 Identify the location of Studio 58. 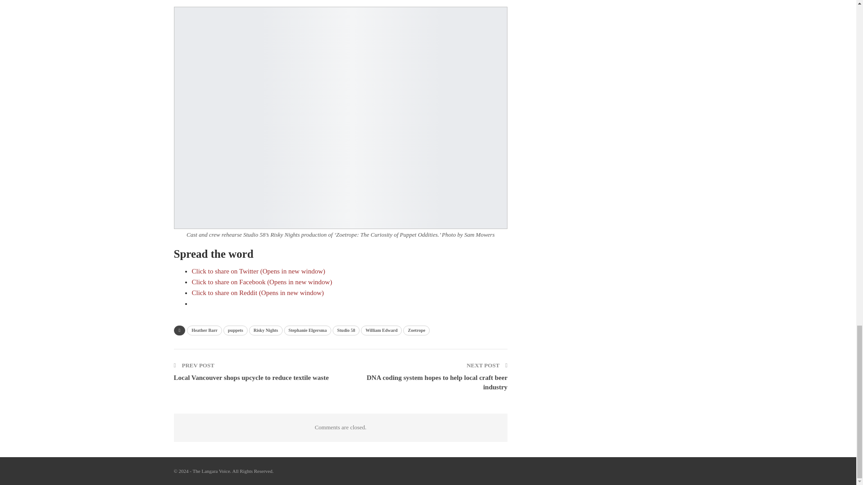
(346, 331).